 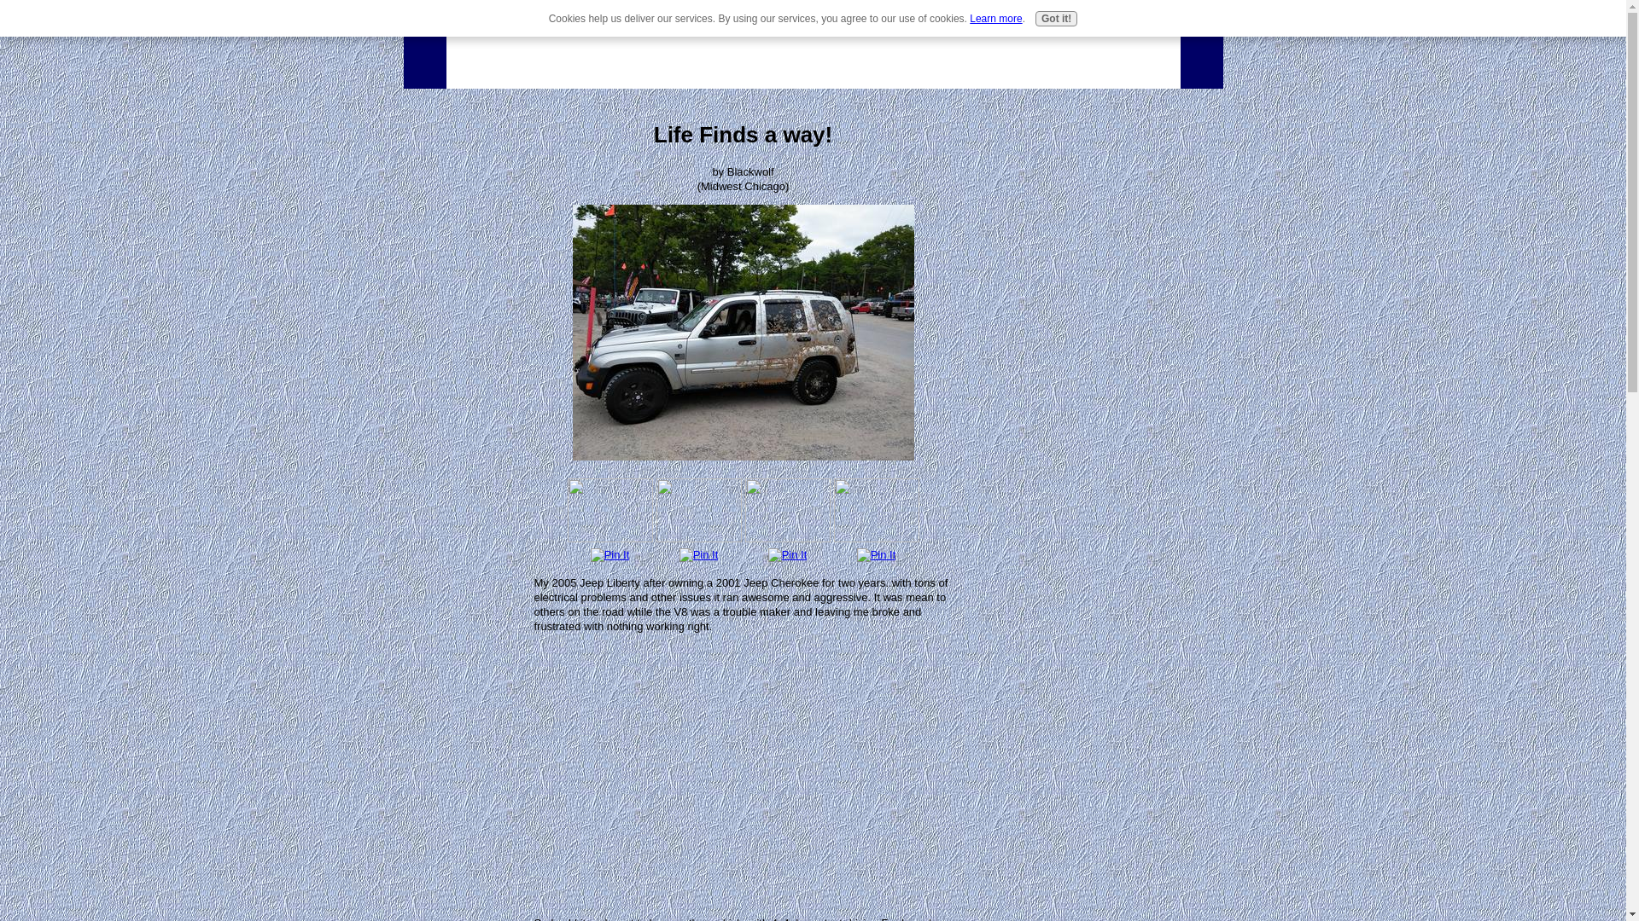 What do you see at coordinates (877, 554) in the screenshot?
I see `Pin It` at bounding box center [877, 554].